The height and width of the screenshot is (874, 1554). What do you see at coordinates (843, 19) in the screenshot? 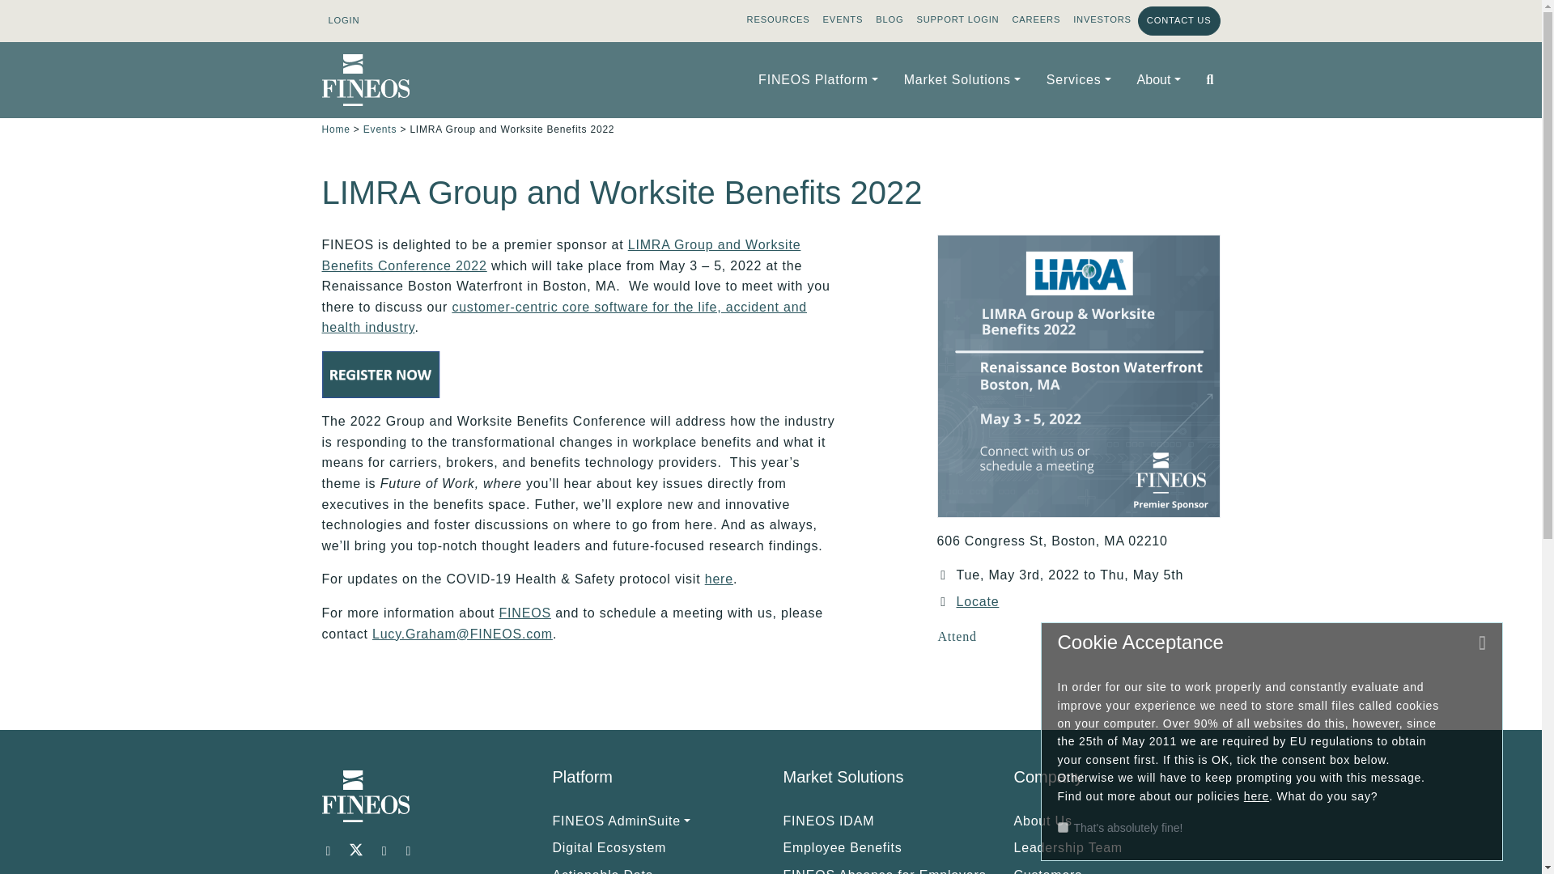
I see `Events` at bounding box center [843, 19].